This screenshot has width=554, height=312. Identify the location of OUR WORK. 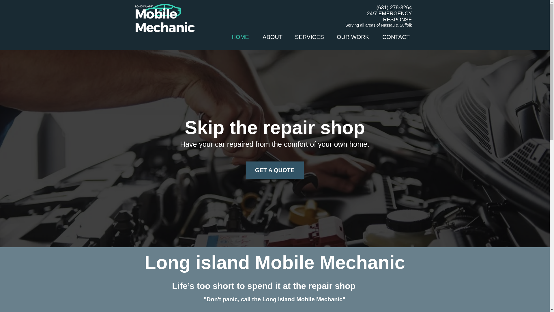
(353, 37).